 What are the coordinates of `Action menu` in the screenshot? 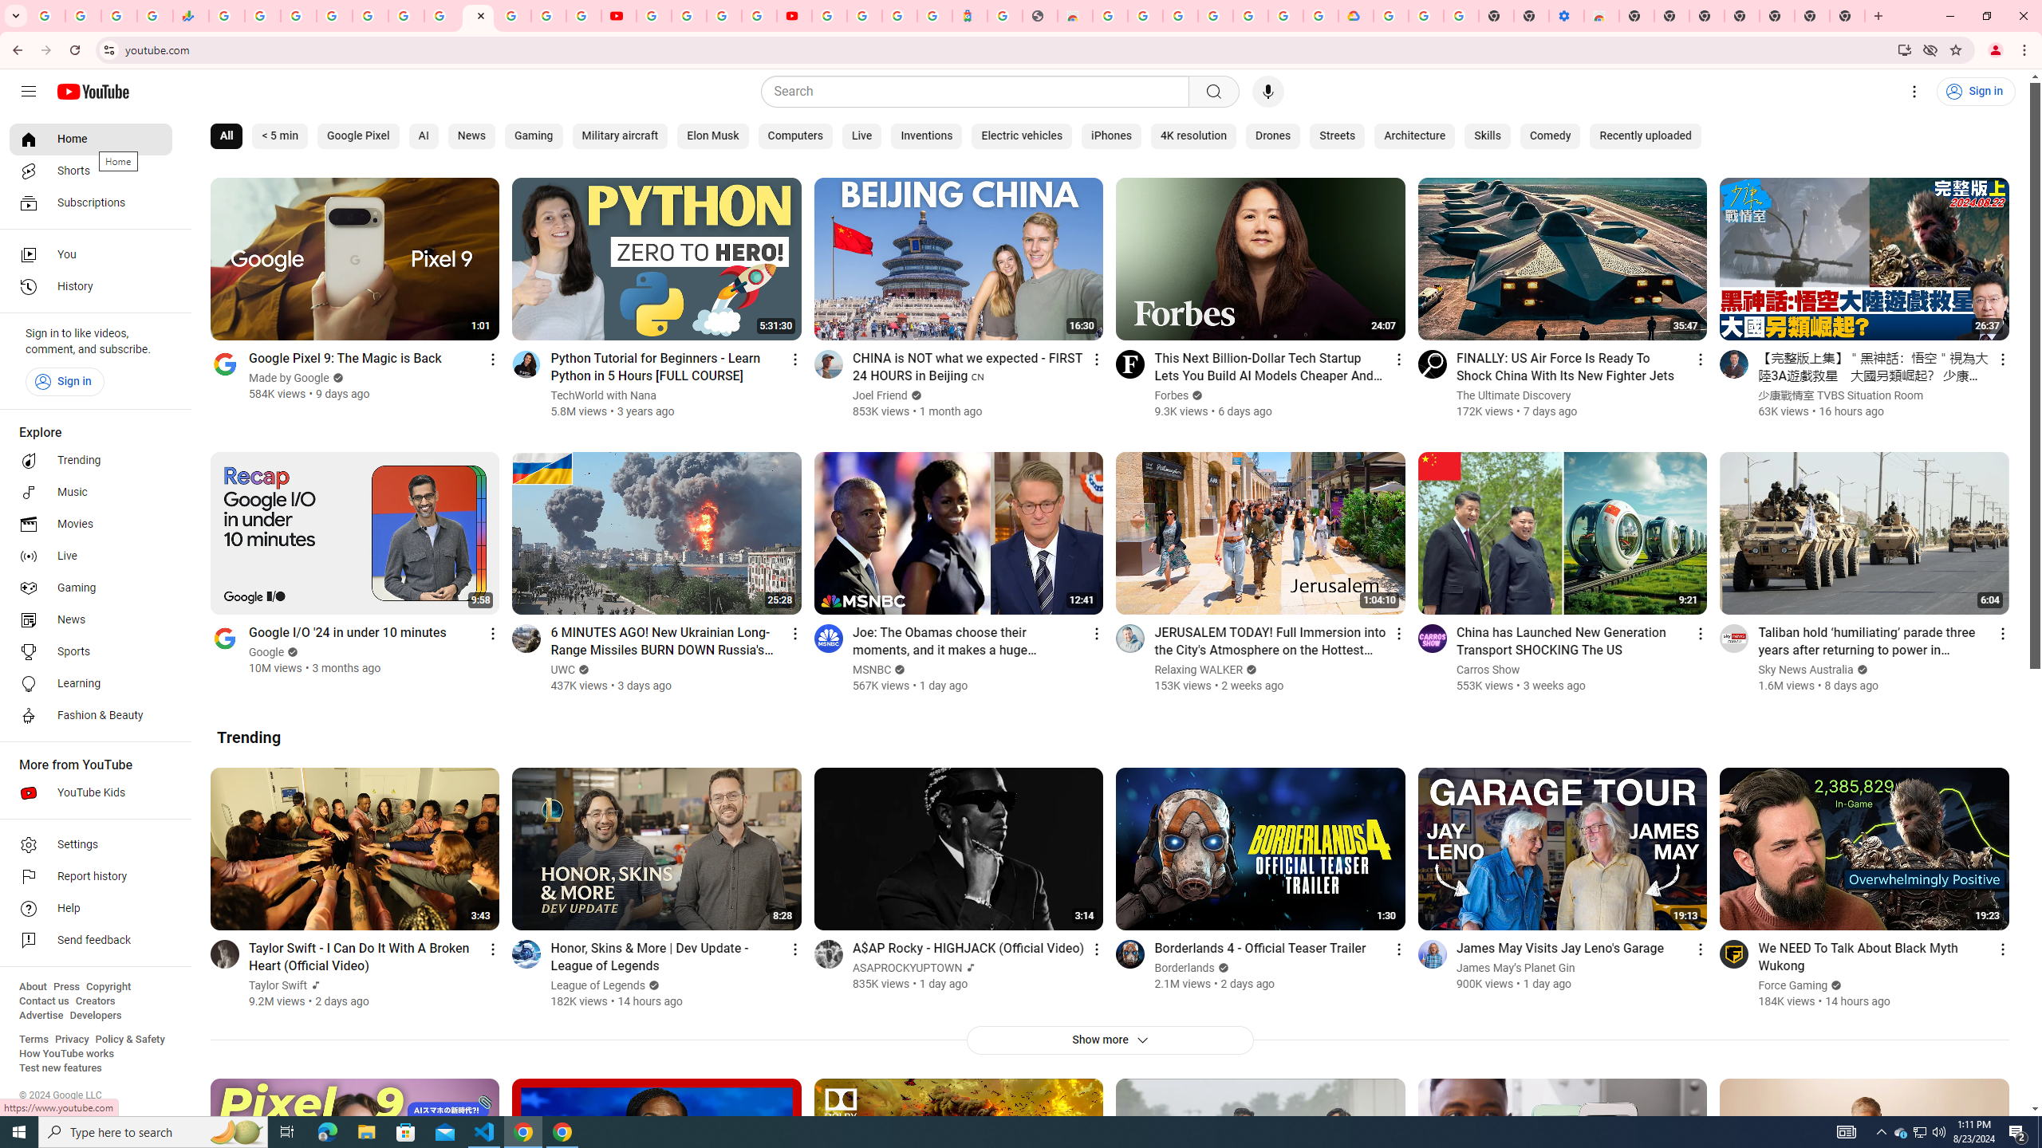 It's located at (2002, 949).